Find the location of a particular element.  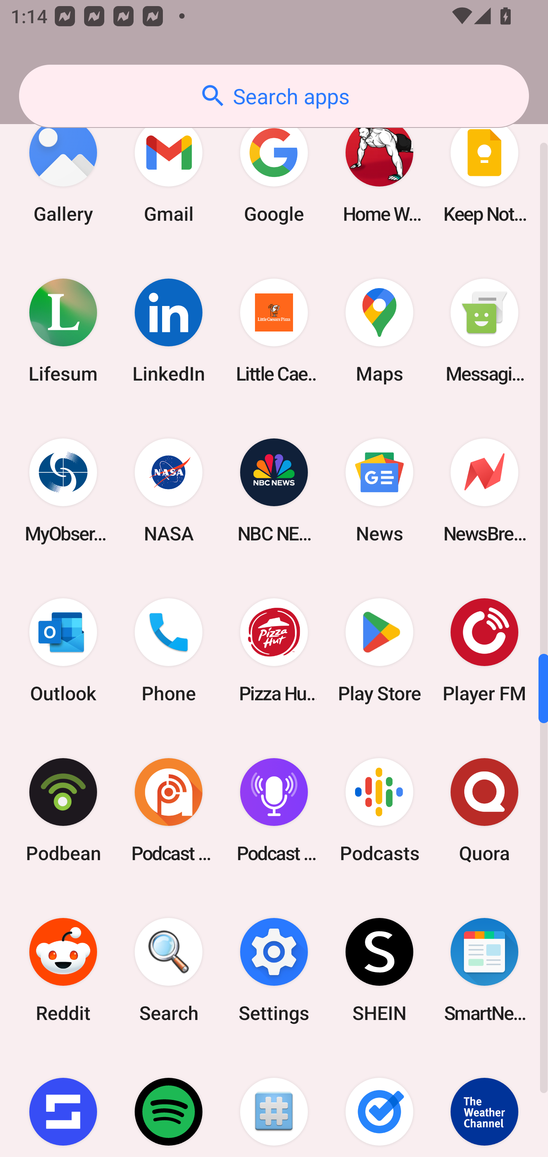

Keep Notes is located at coordinates (484, 171).